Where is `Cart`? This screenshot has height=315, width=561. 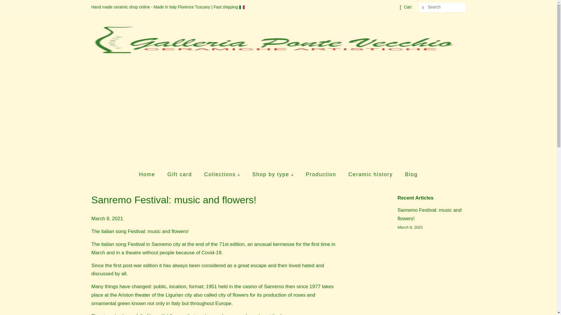
Cart is located at coordinates (407, 7).